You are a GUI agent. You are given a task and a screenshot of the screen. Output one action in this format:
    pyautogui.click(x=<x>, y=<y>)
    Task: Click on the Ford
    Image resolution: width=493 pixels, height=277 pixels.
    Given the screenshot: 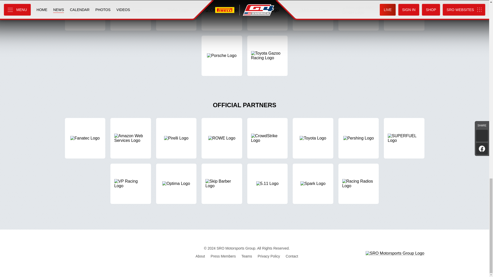 What is the action you would take?
    pyautogui.click(x=267, y=15)
    